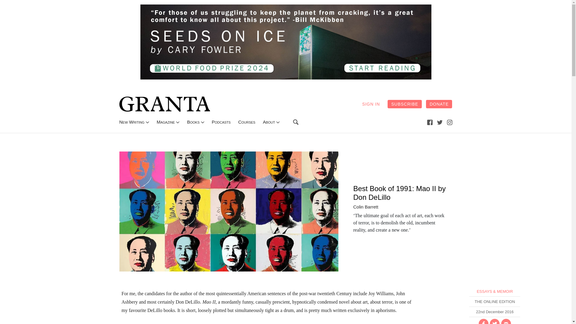 Image resolution: width=576 pixels, height=324 pixels. What do you see at coordinates (269, 122) in the screenshot?
I see `About` at bounding box center [269, 122].